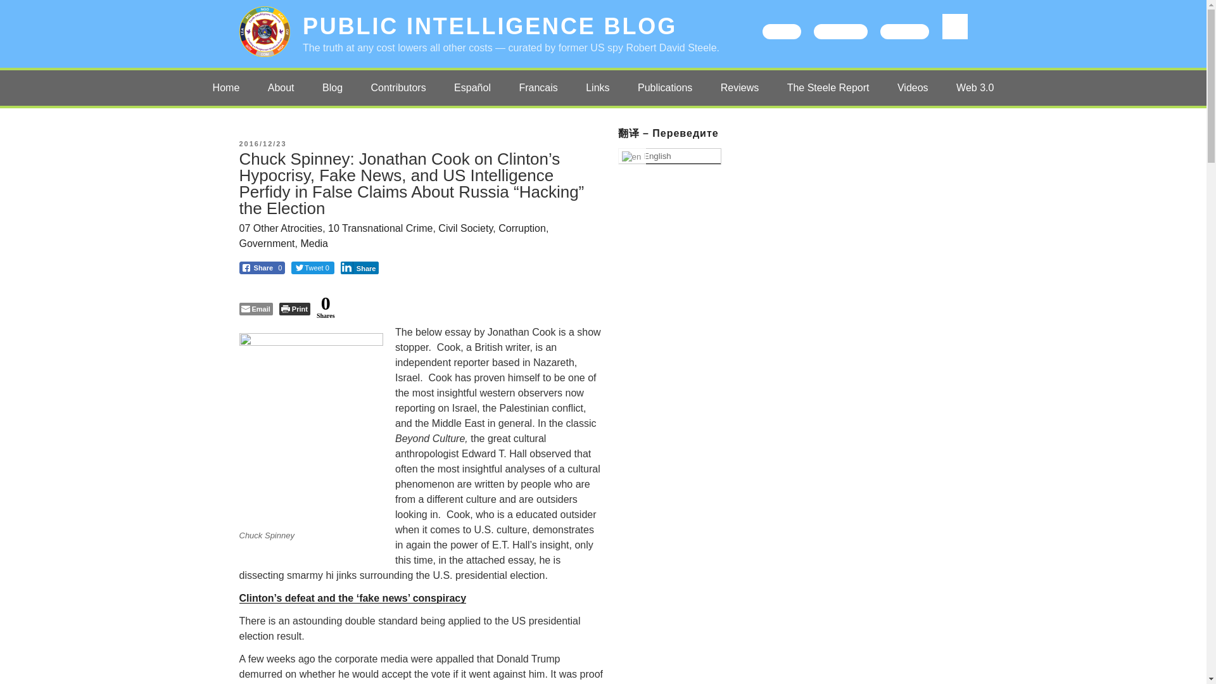 The height and width of the screenshot is (684, 1216). I want to click on Home, so click(227, 88).